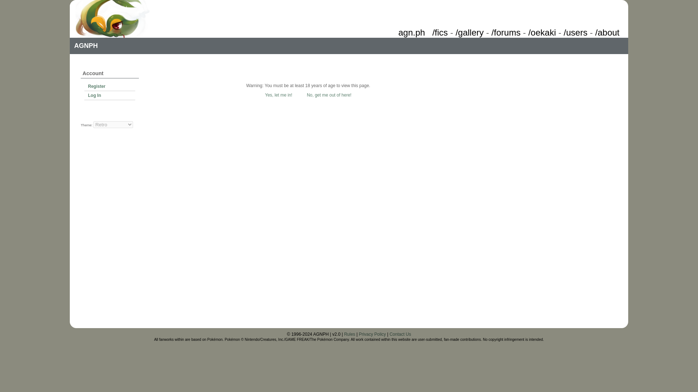  What do you see at coordinates (400, 334) in the screenshot?
I see `Contact Us` at bounding box center [400, 334].